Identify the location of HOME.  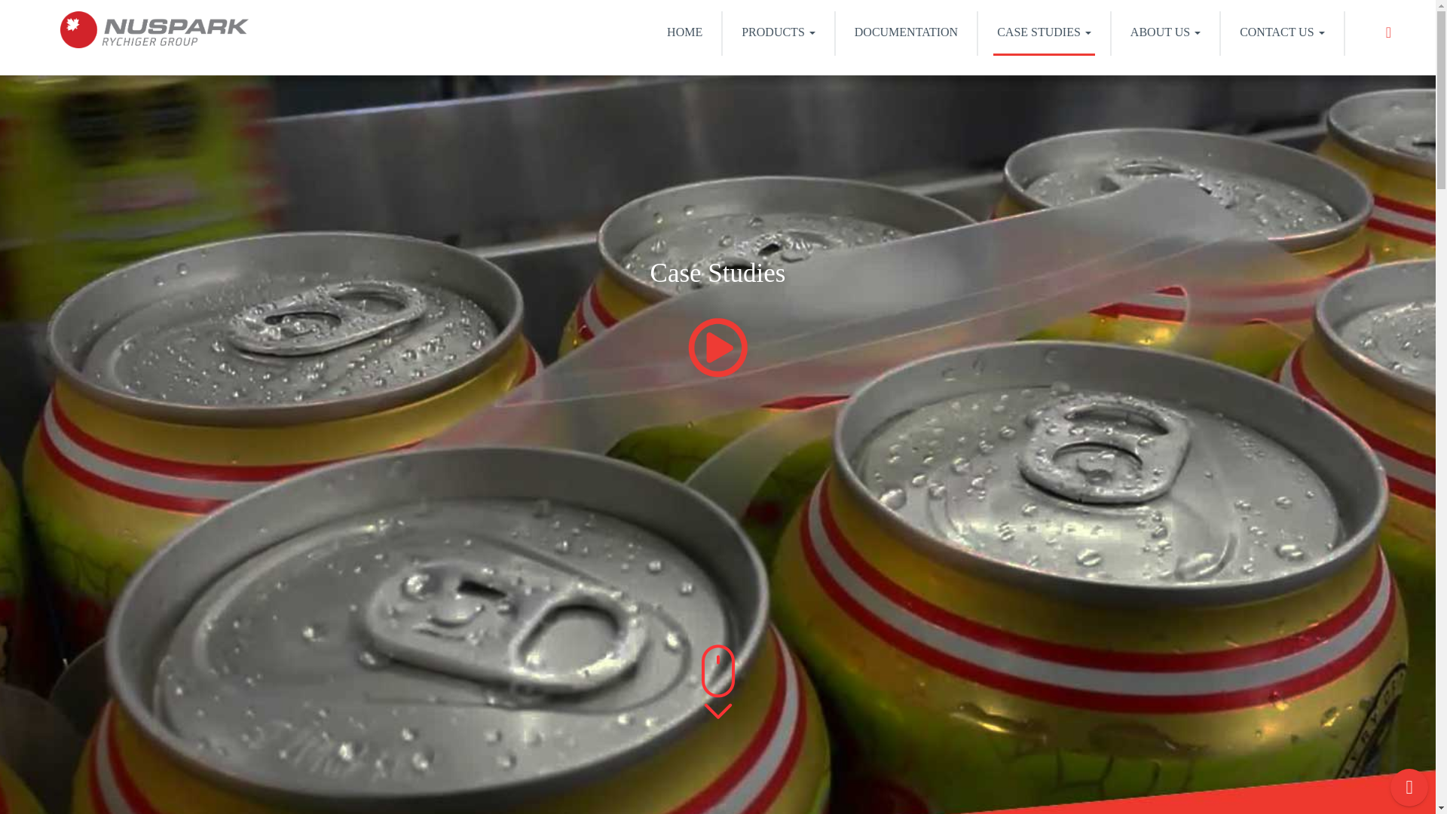
(684, 33).